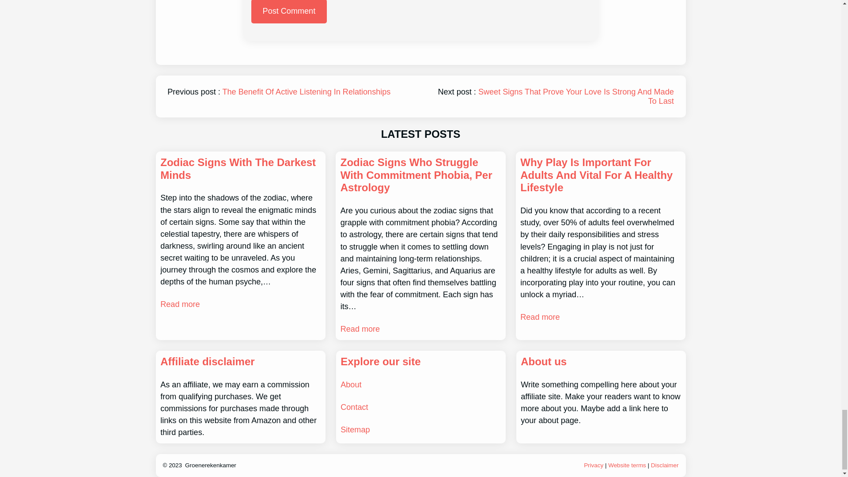 The width and height of the screenshot is (848, 477). I want to click on Groenerekenkamer, so click(210, 465).